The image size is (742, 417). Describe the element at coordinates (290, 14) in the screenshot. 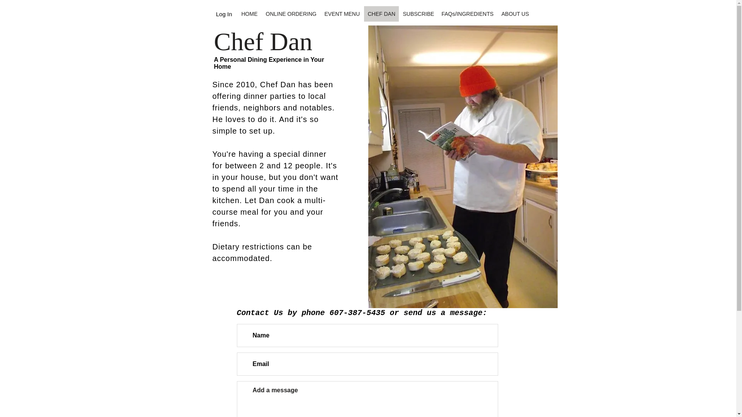

I see `ONLINE ORDERING` at that location.